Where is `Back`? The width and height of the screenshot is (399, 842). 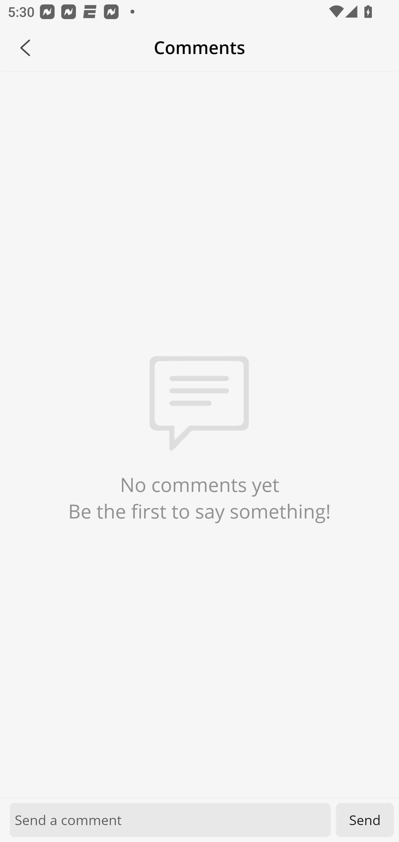 Back is located at coordinates (25, 48).